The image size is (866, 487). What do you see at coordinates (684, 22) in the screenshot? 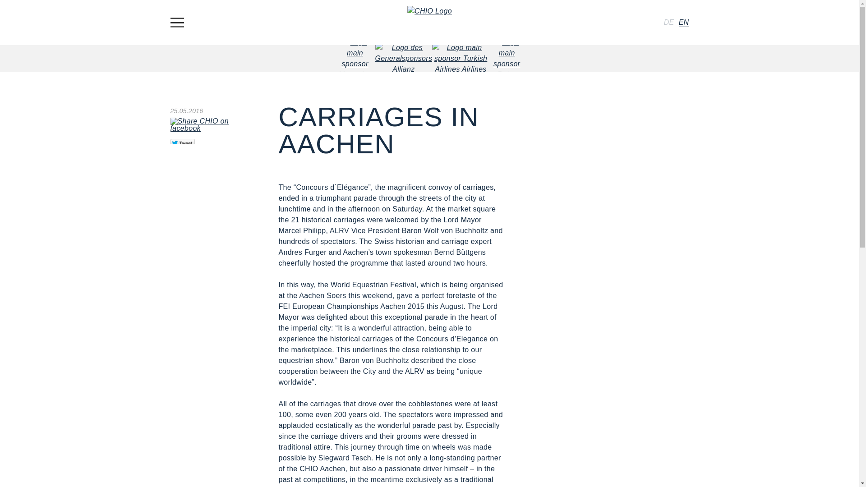
I see `en` at bounding box center [684, 22].